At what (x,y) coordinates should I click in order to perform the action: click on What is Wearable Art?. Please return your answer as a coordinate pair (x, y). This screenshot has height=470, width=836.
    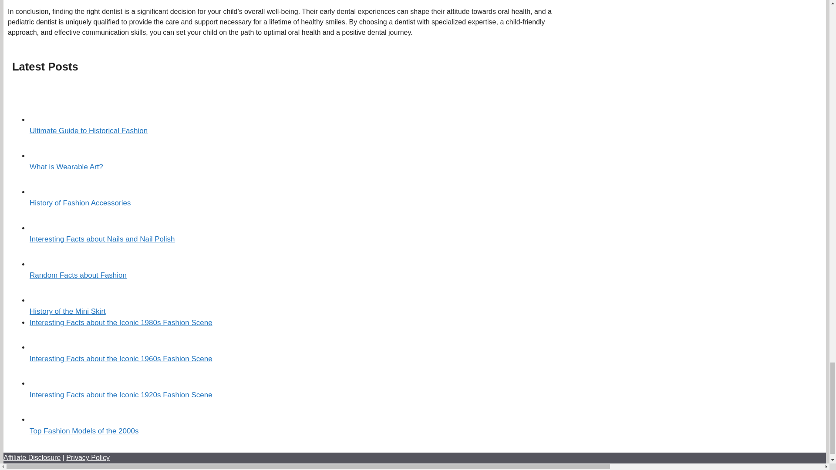
    Looking at the image, I should click on (66, 167).